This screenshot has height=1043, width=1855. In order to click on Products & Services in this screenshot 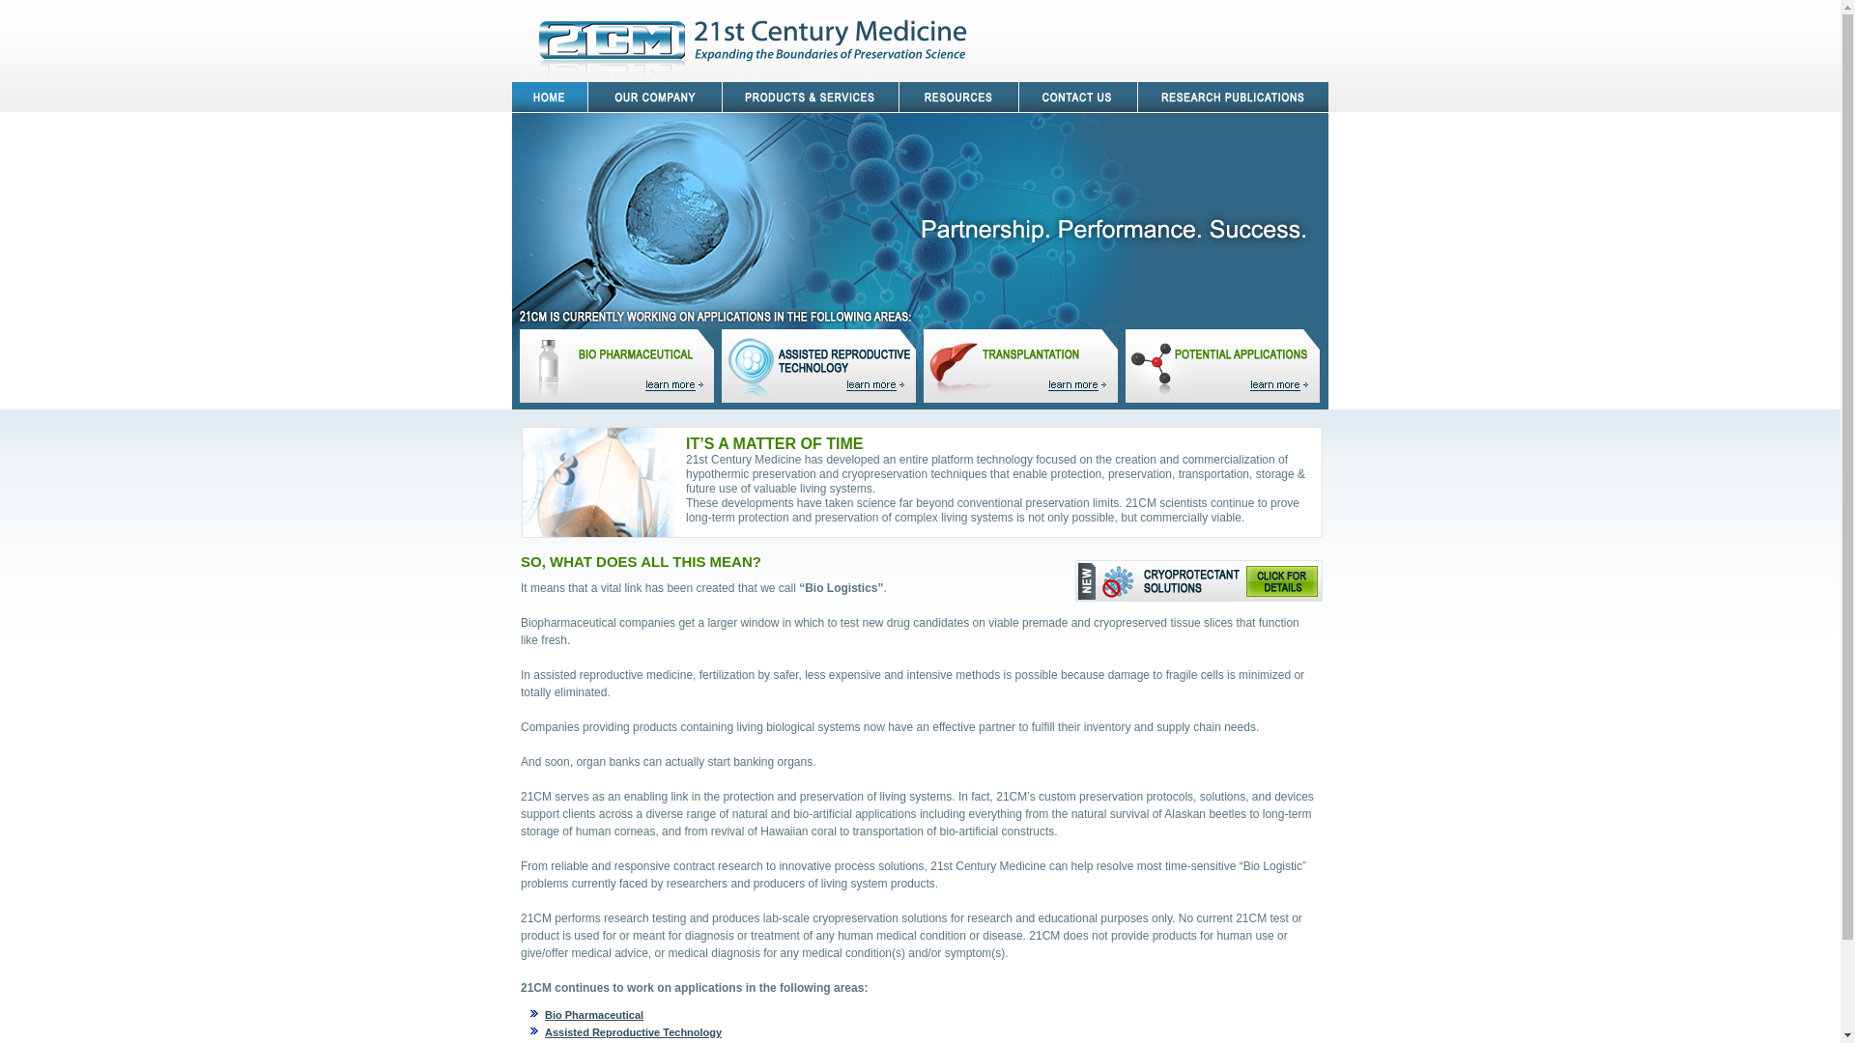, I will do `click(812, 97)`.